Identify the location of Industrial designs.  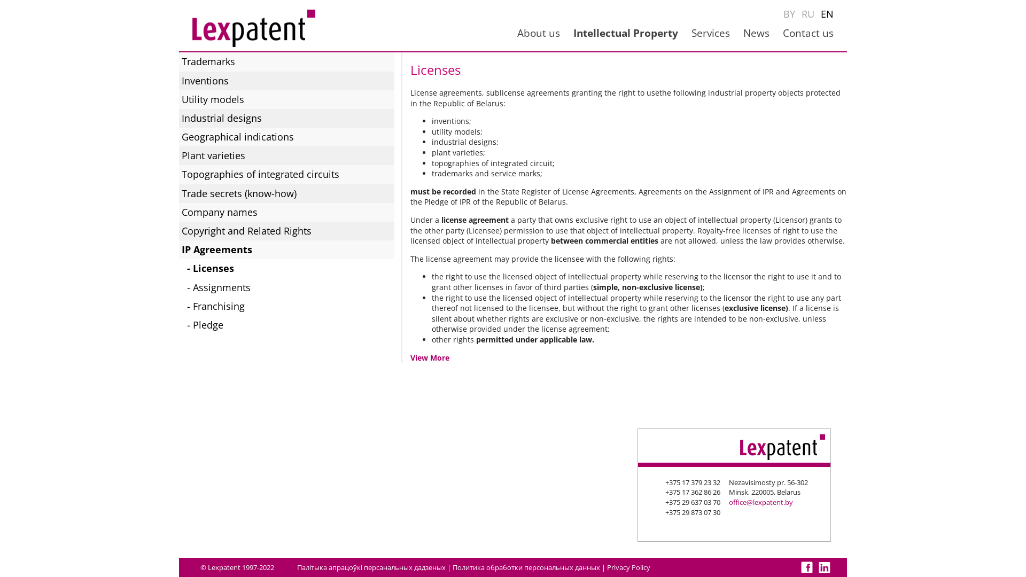
(286, 119).